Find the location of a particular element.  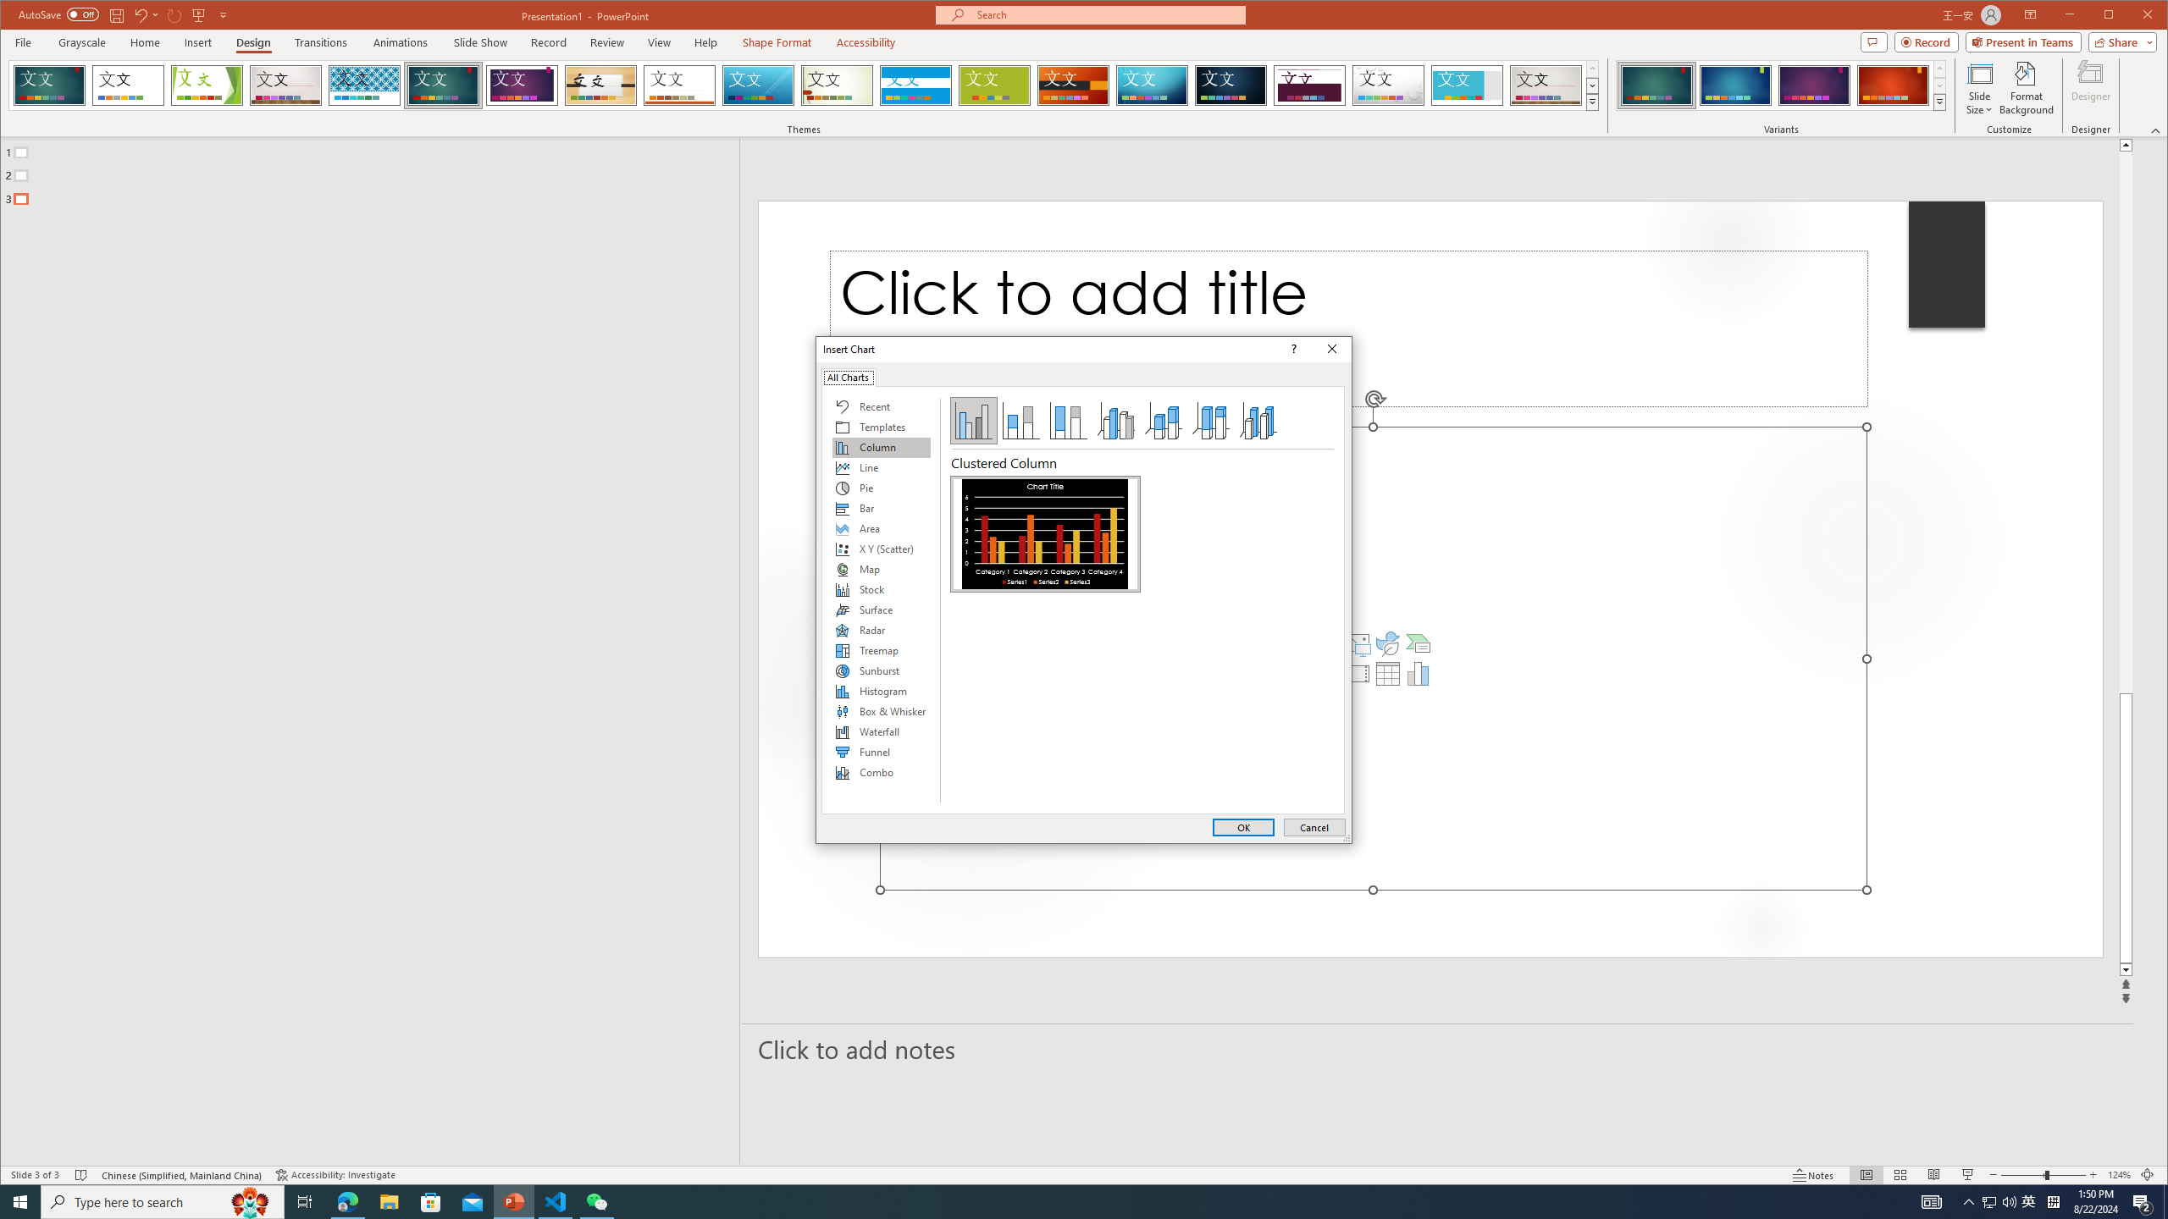

Box & Whisker is located at coordinates (881, 711).